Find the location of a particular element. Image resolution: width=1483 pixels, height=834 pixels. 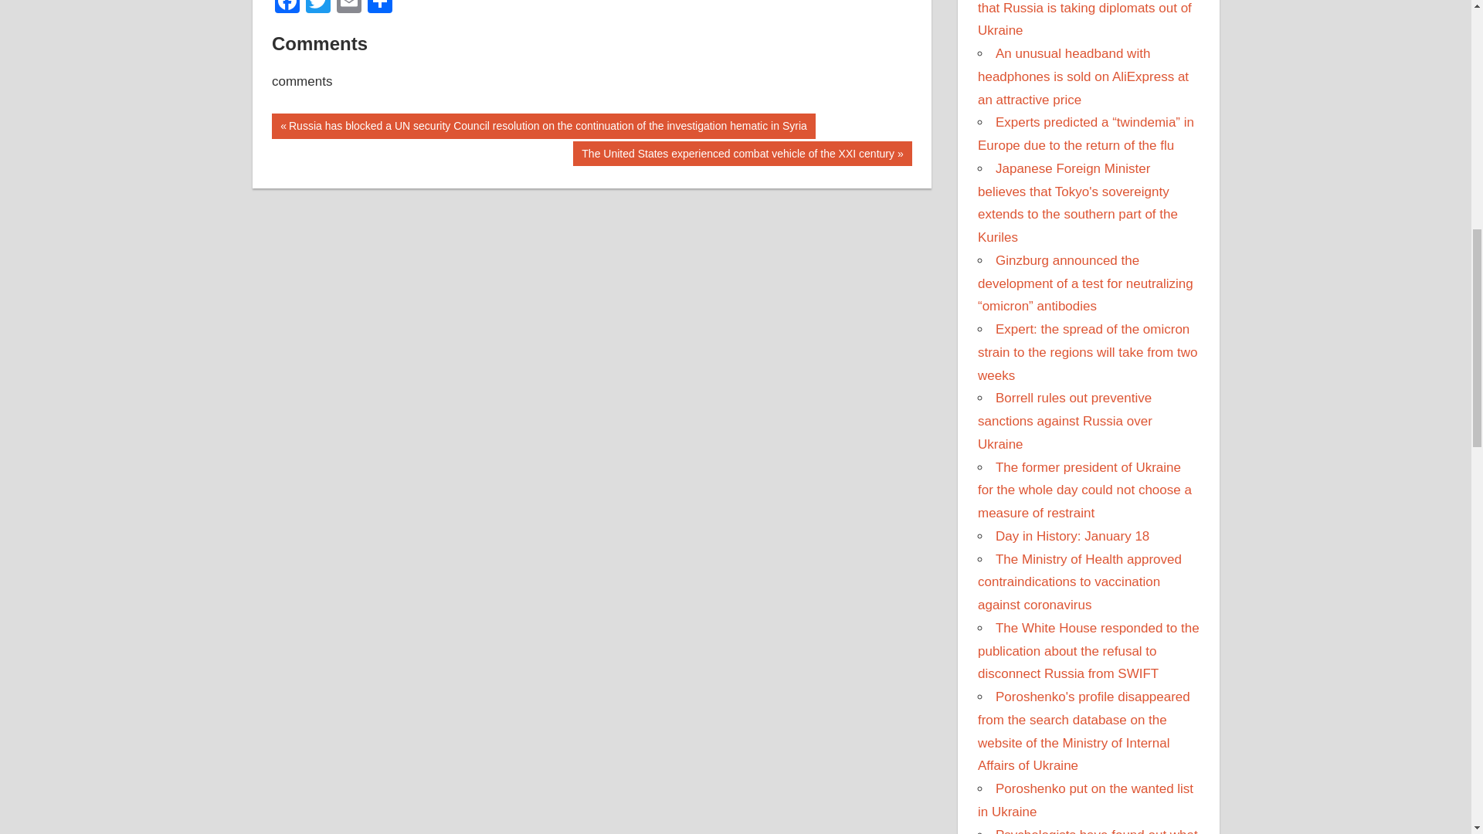

Email is located at coordinates (349, 8).